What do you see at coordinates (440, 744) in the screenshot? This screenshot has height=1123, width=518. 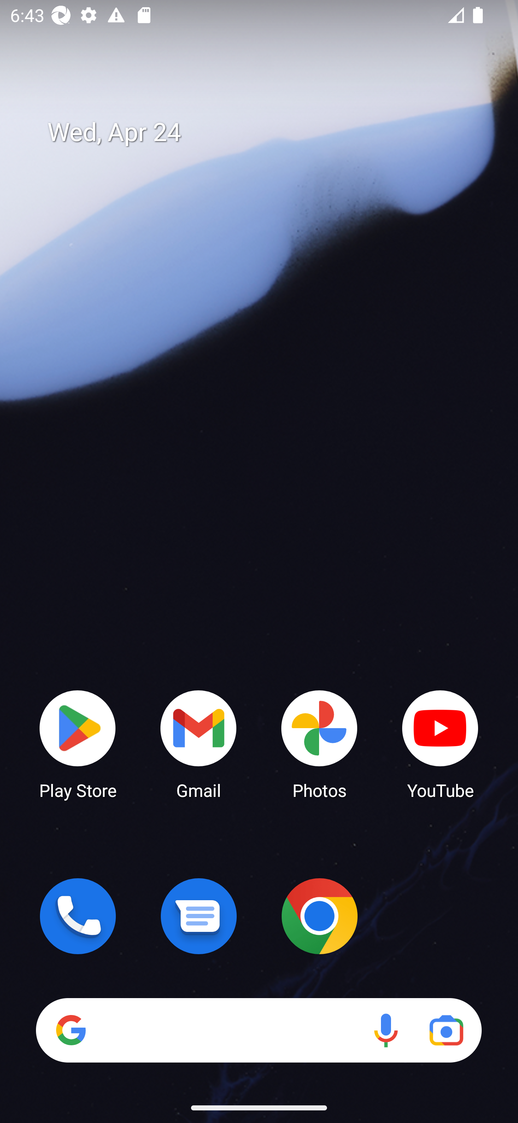 I see `YouTube` at bounding box center [440, 744].